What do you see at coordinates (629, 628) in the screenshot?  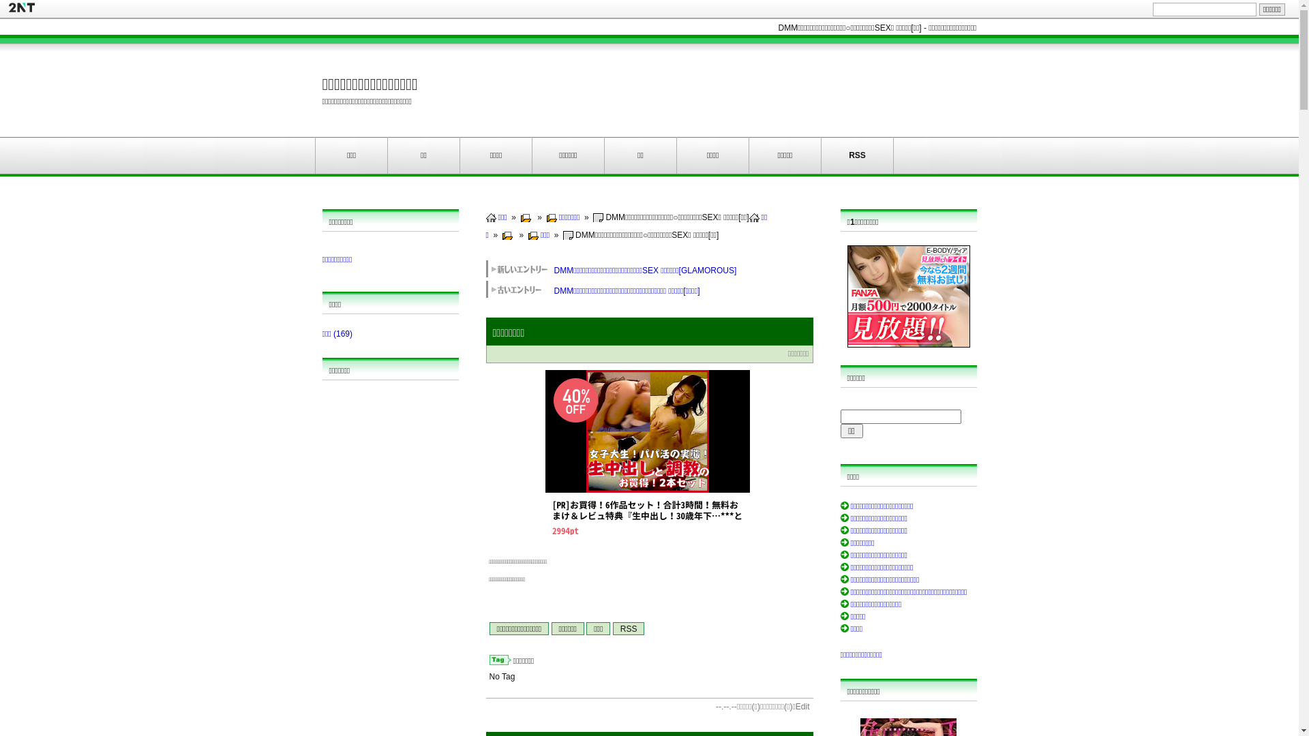 I see `RSS` at bounding box center [629, 628].